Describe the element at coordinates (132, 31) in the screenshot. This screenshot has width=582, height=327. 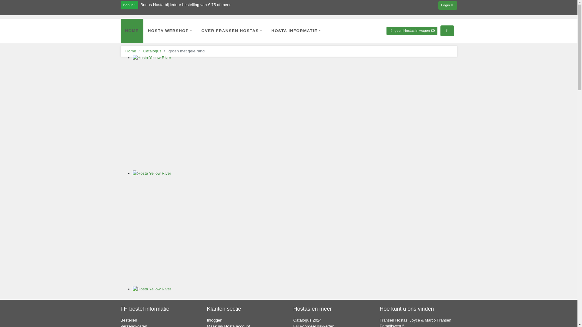
I see `HOME` at that location.